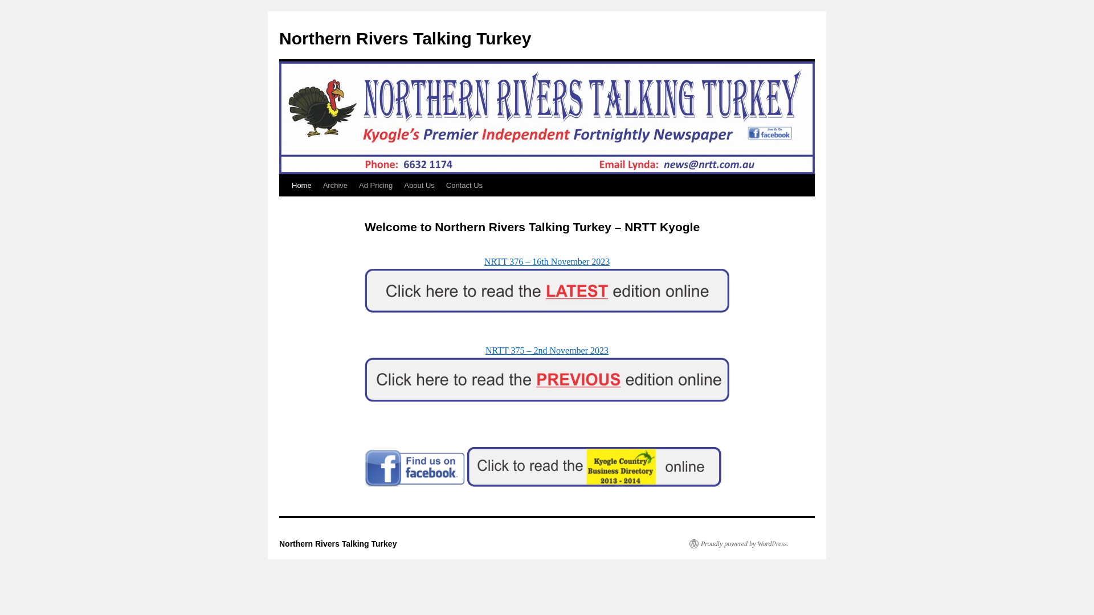 The width and height of the screenshot is (1094, 615). Describe the element at coordinates (405, 39) in the screenshot. I see `Northern Rivers Talking Turkey` at that location.